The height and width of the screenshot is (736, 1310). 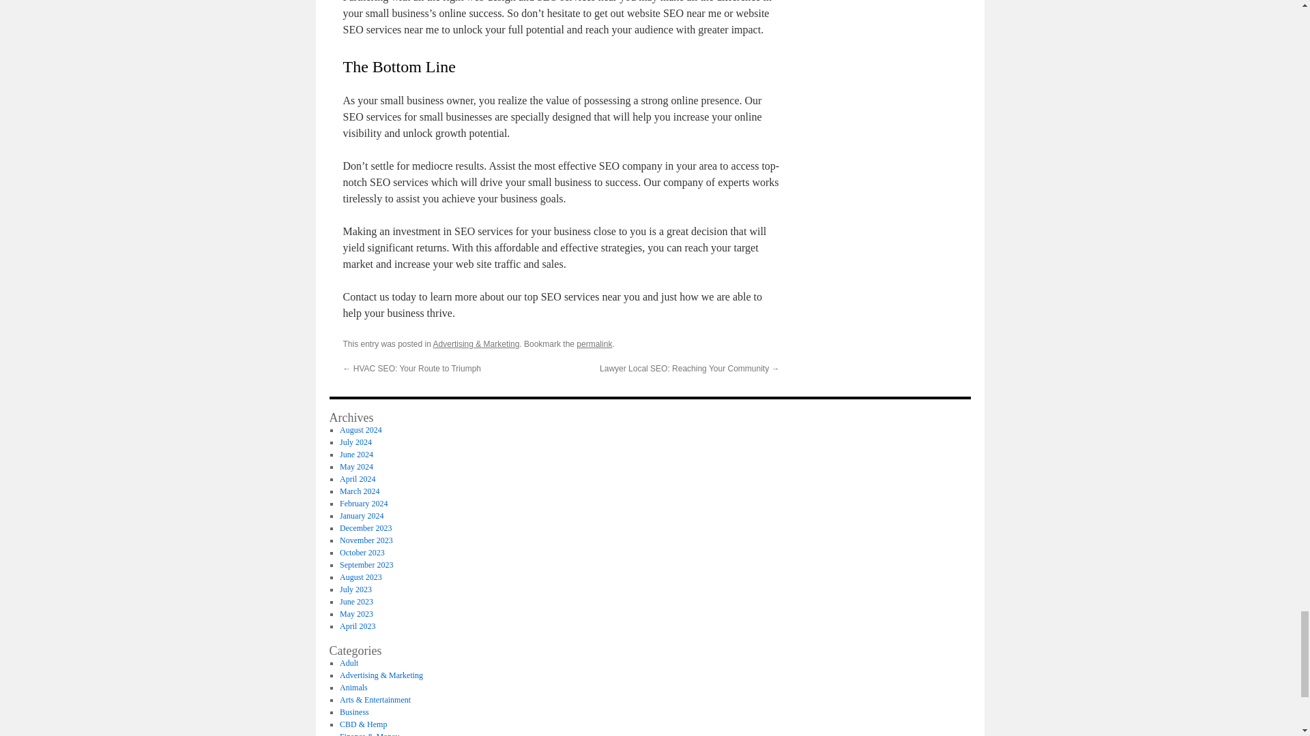 What do you see at coordinates (360, 577) in the screenshot?
I see `August 2023` at bounding box center [360, 577].